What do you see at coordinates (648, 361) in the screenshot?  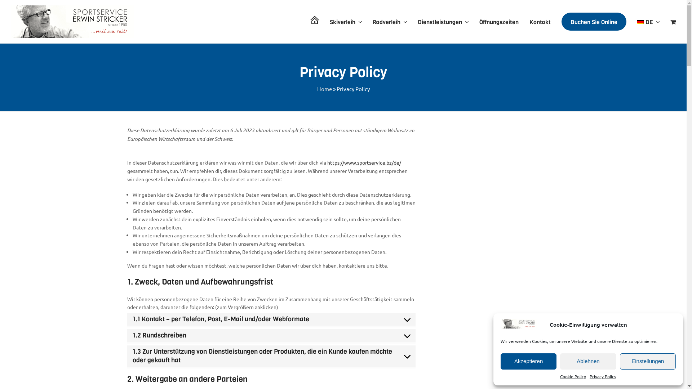 I see `Einstellungen` at bounding box center [648, 361].